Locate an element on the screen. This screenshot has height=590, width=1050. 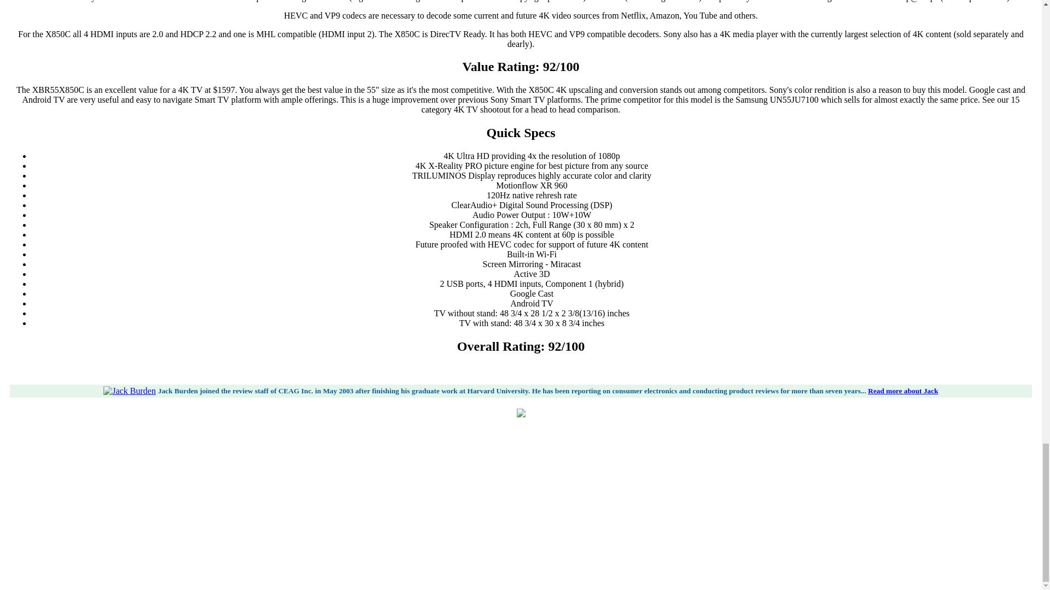
Read more about Jack is located at coordinates (902, 391).